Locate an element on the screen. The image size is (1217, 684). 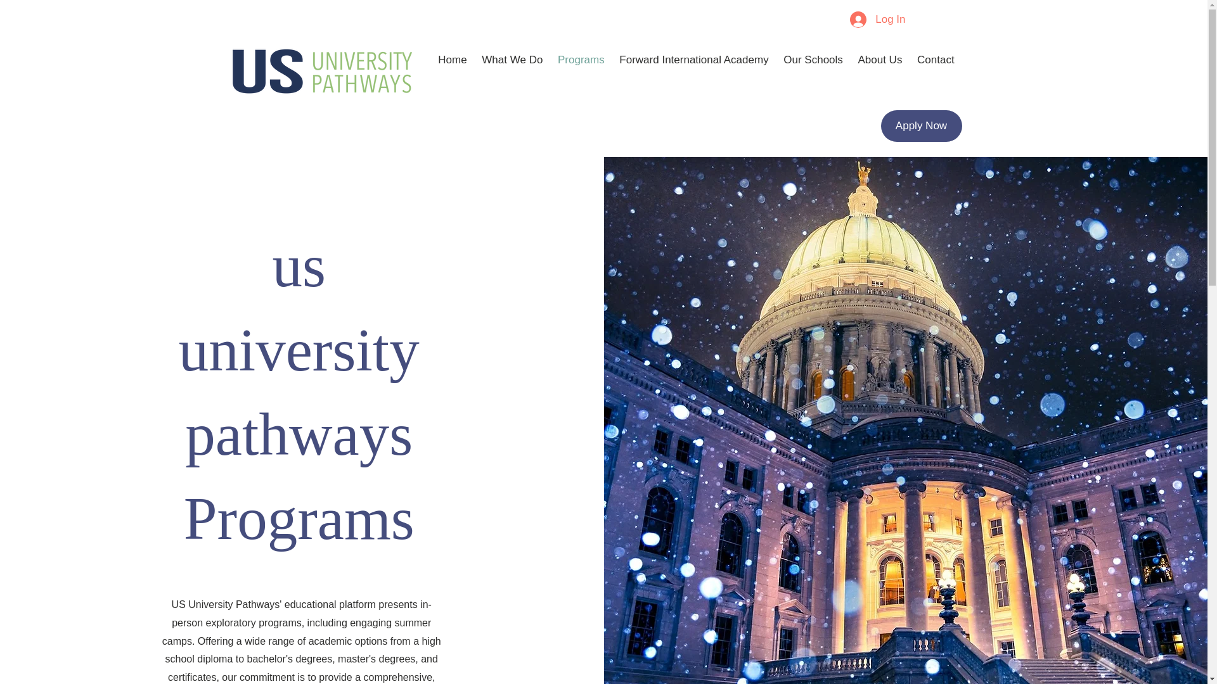
Log In is located at coordinates (877, 19).